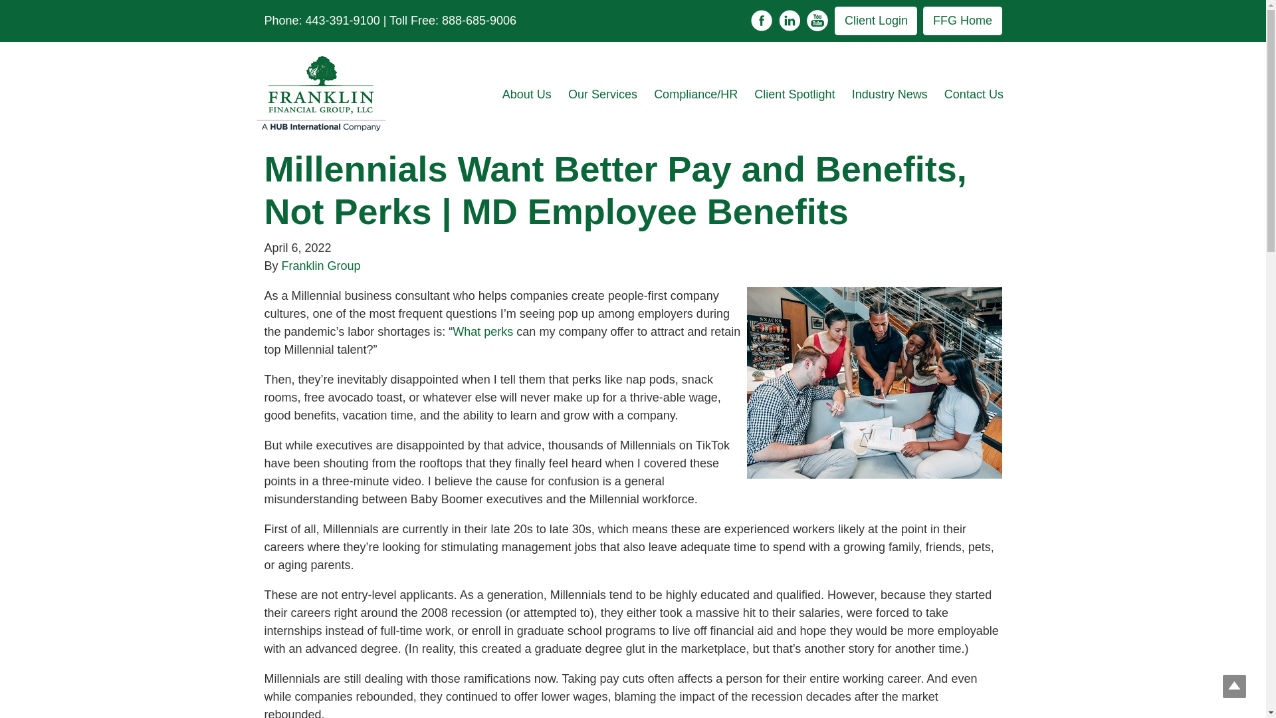  I want to click on Industry News, so click(889, 94).